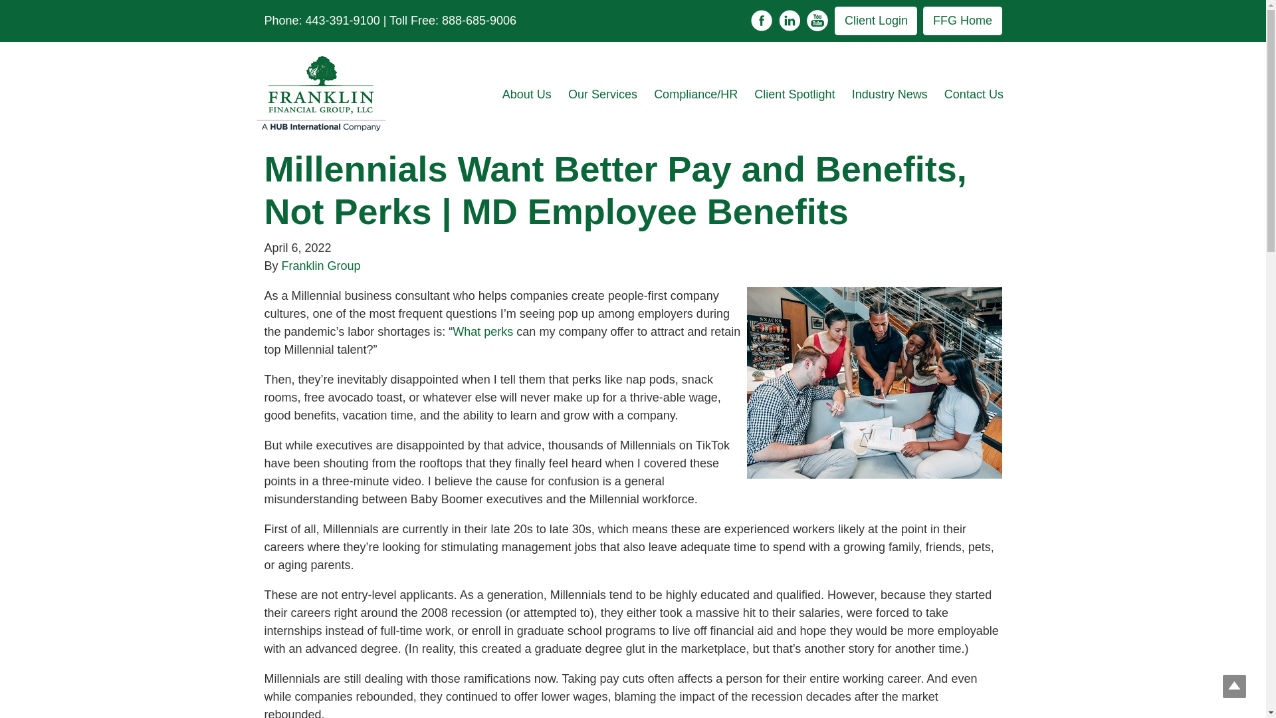  I want to click on Industry News, so click(889, 94).